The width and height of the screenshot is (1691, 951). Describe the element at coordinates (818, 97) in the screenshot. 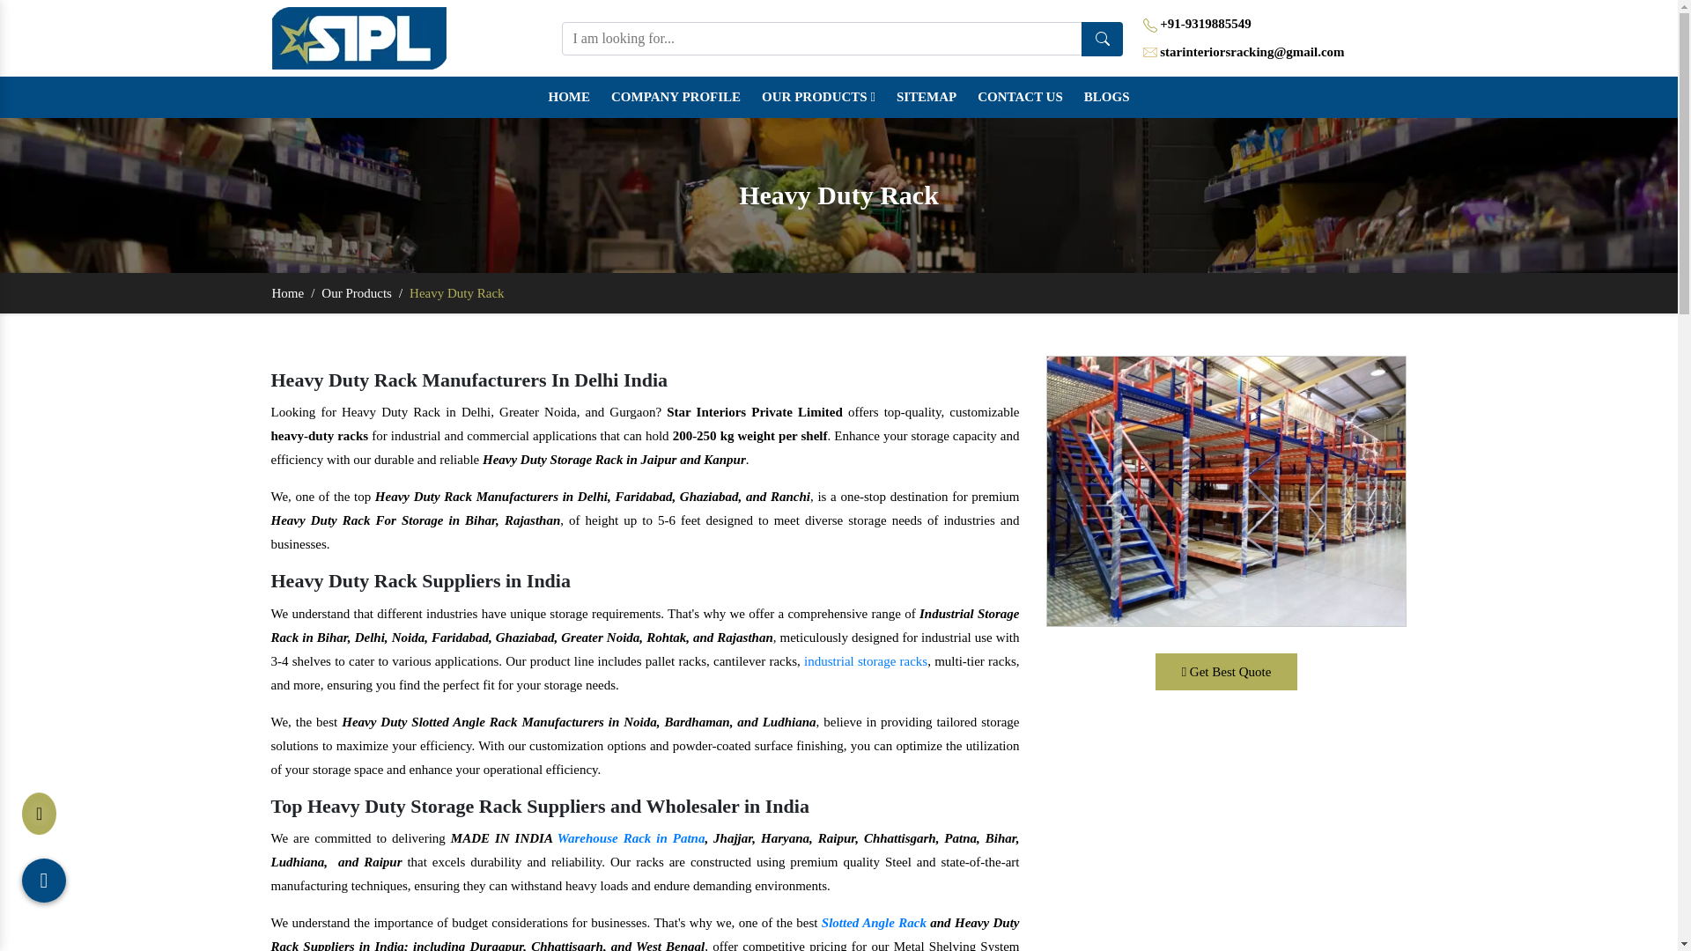

I see `OUR PRODUCTS` at that location.